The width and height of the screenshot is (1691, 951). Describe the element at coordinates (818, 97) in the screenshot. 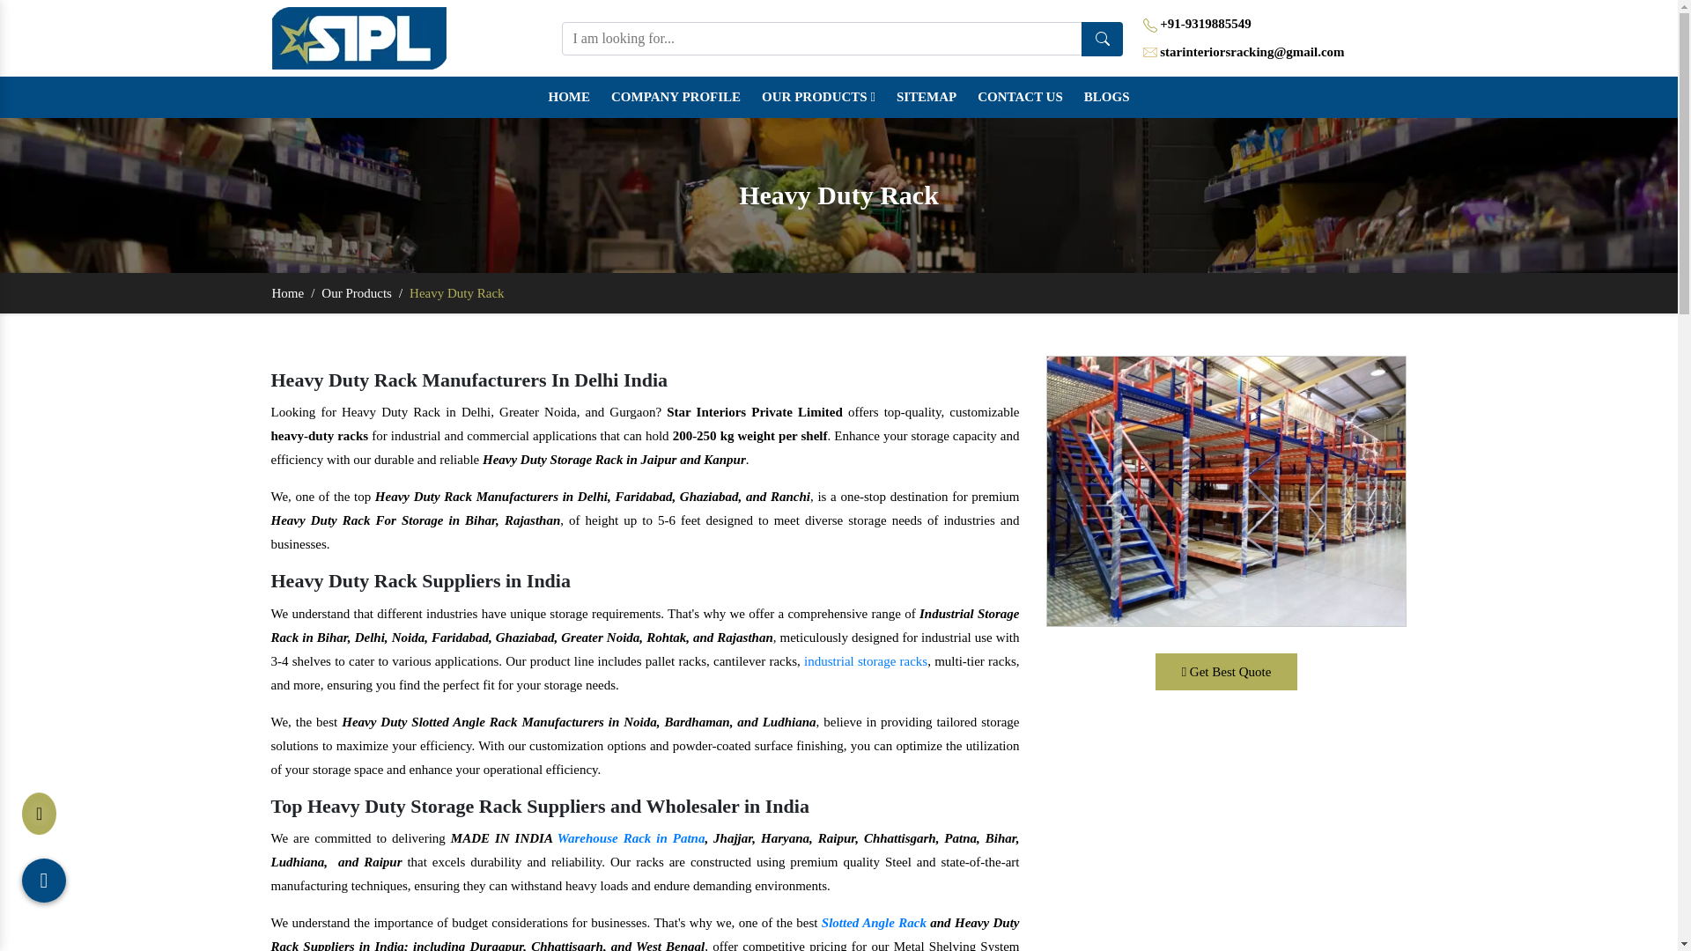

I see `OUR PRODUCTS` at that location.